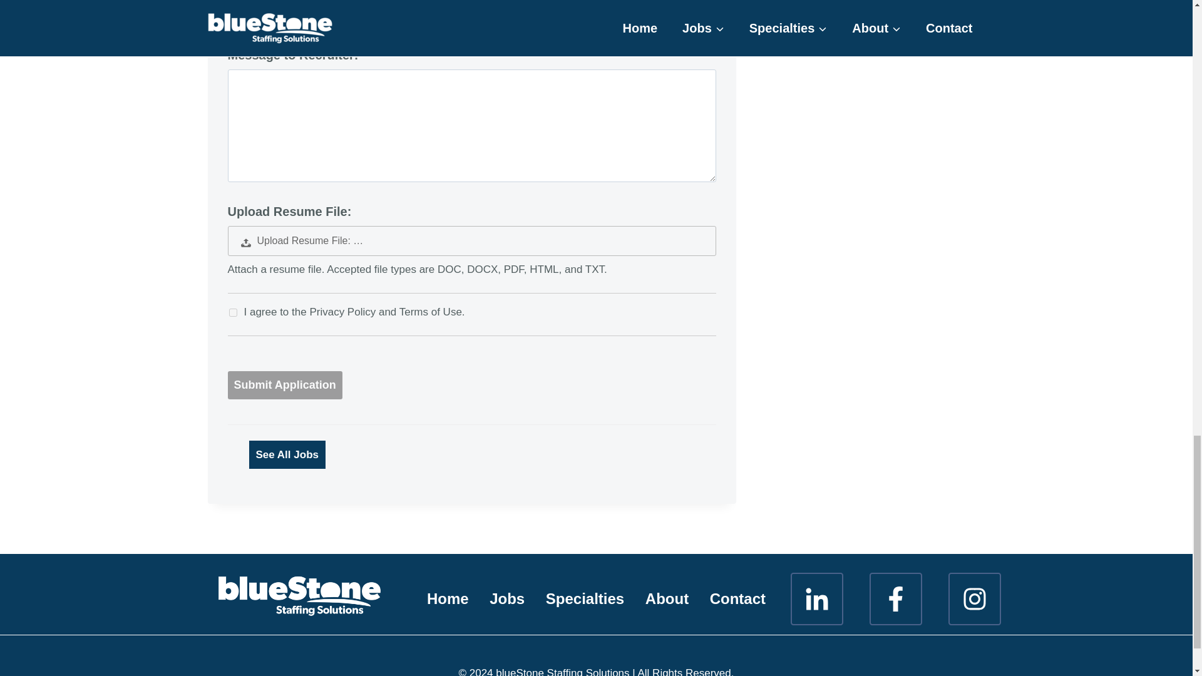 The height and width of the screenshot is (676, 1202). Describe the element at coordinates (447, 598) in the screenshot. I see `Home` at that location.